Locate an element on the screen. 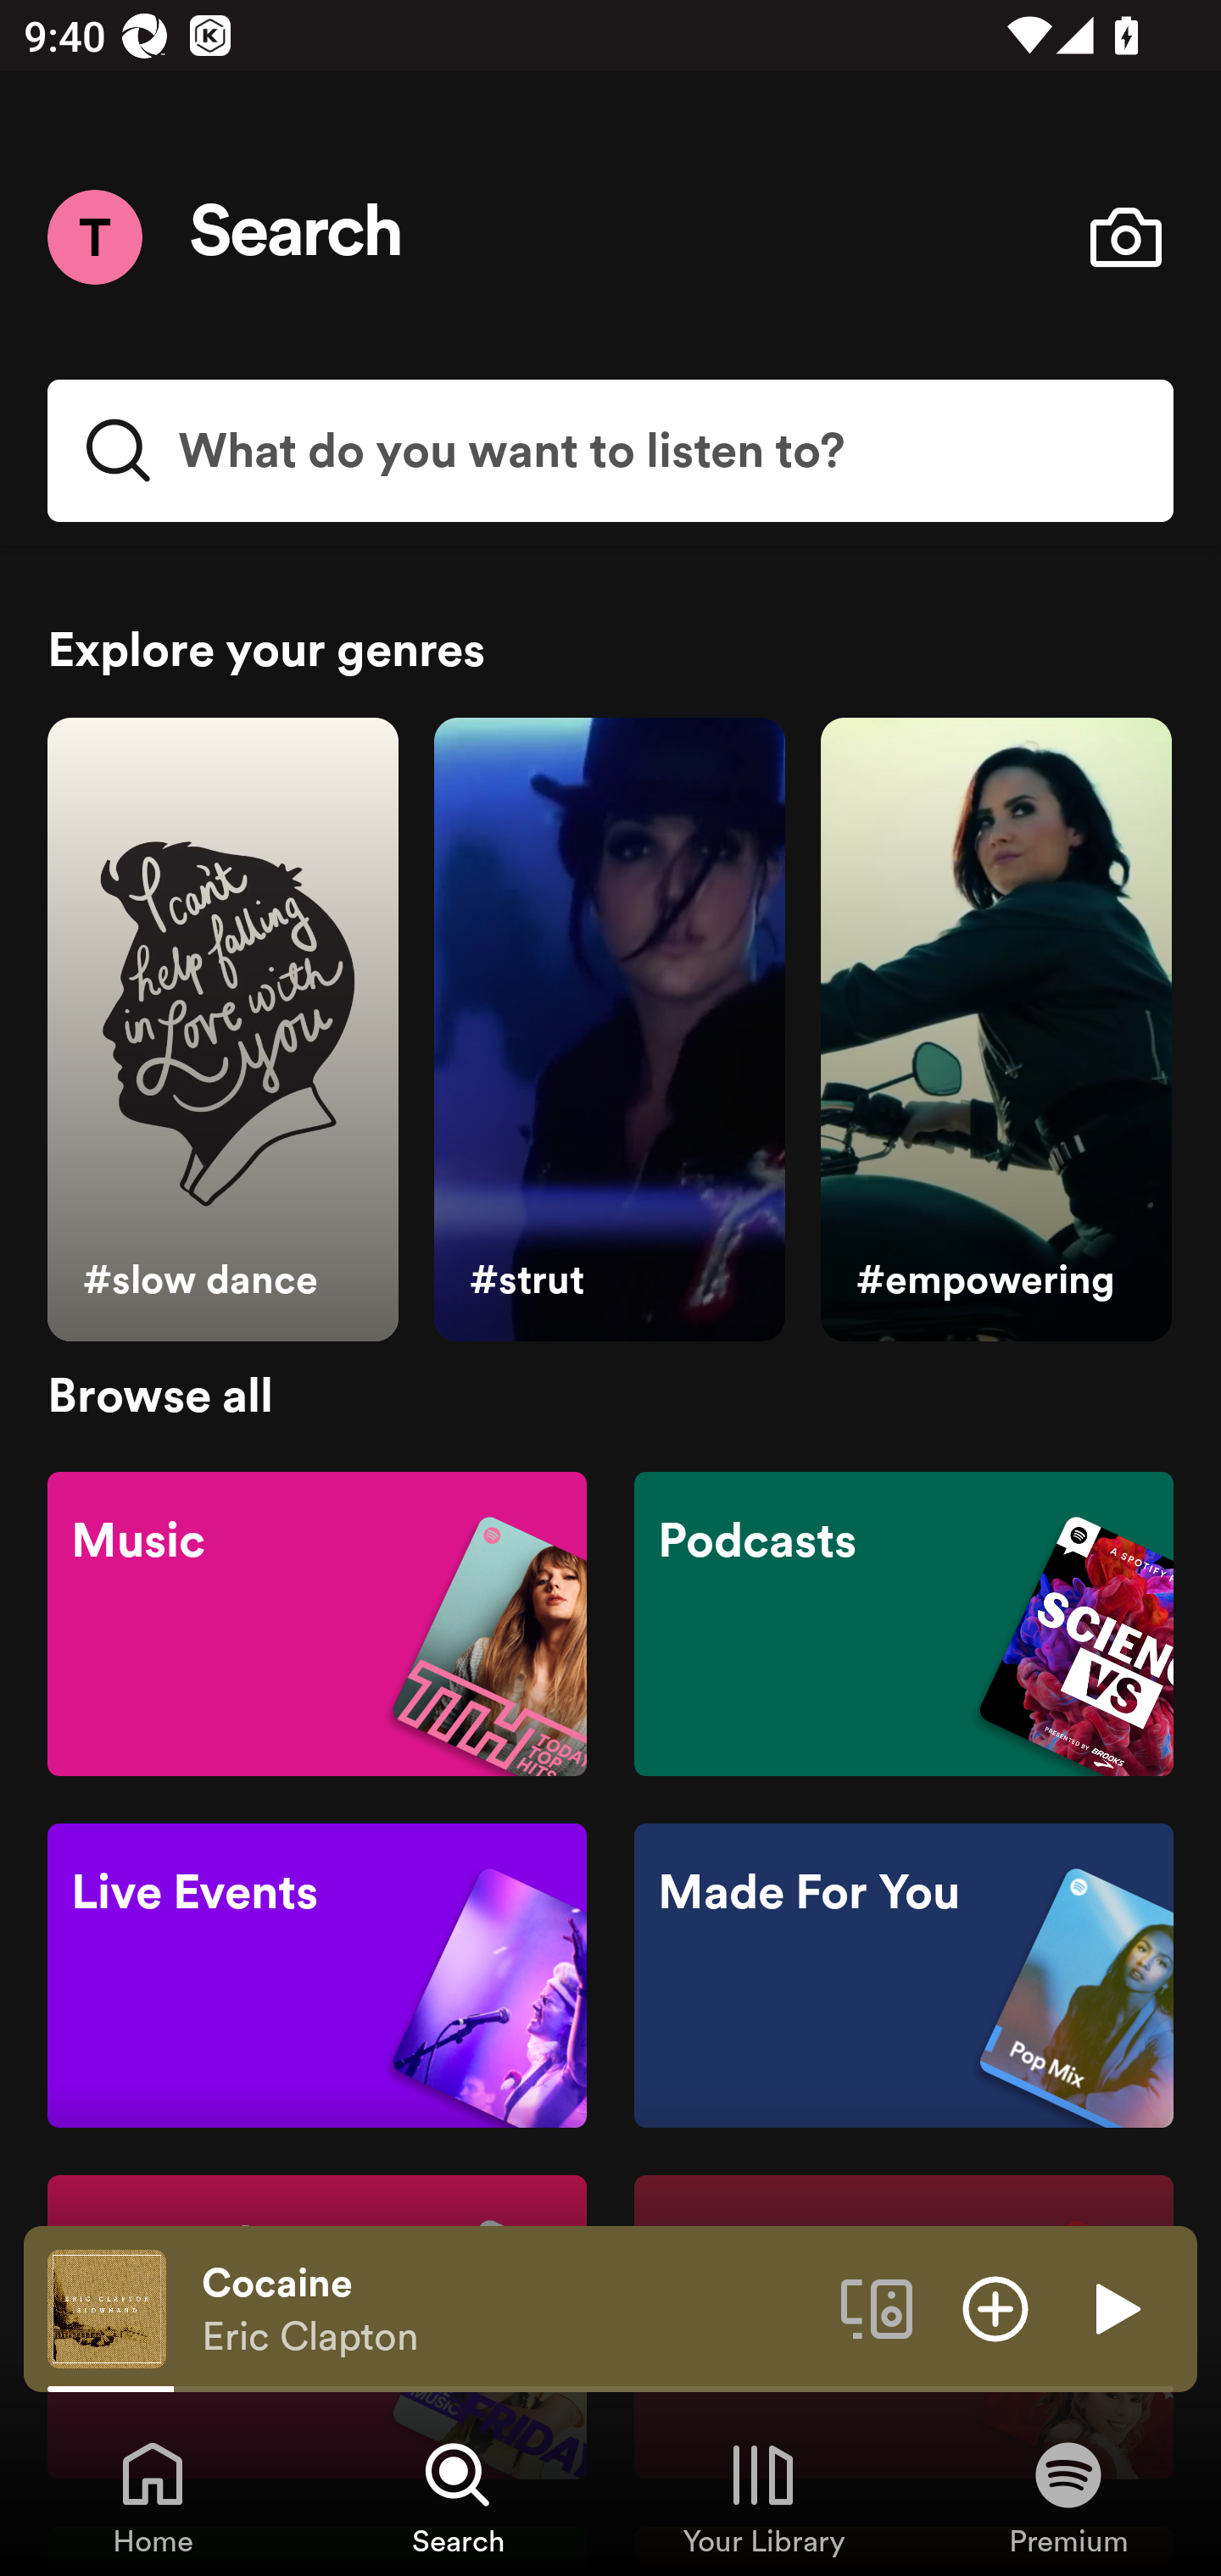 This screenshot has width=1221, height=2576. Your Library, Tab 3 of 4 Your Library Your Library is located at coordinates (763, 2496).